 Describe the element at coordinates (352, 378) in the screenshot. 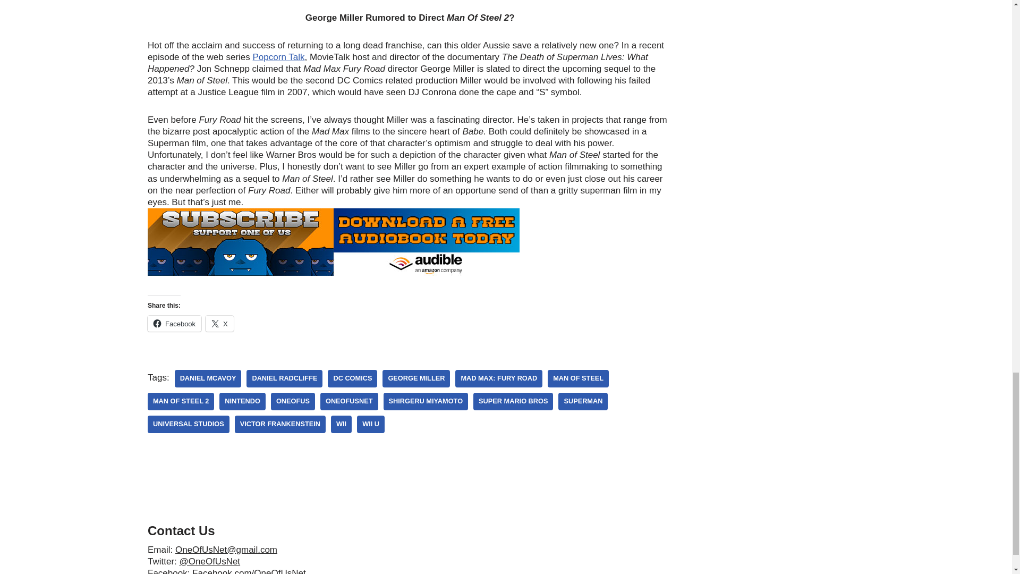

I see `DC Comics` at that location.